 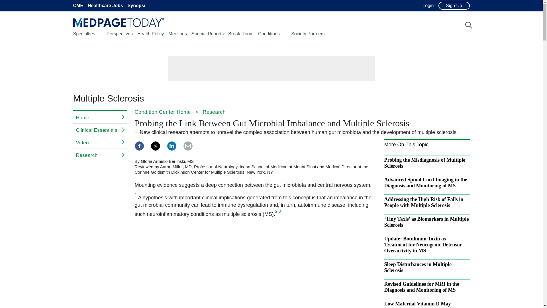 What do you see at coordinates (172, 146) in the screenshot?
I see `Share on LinkedIn. Opens in a new tab or window` at bounding box center [172, 146].